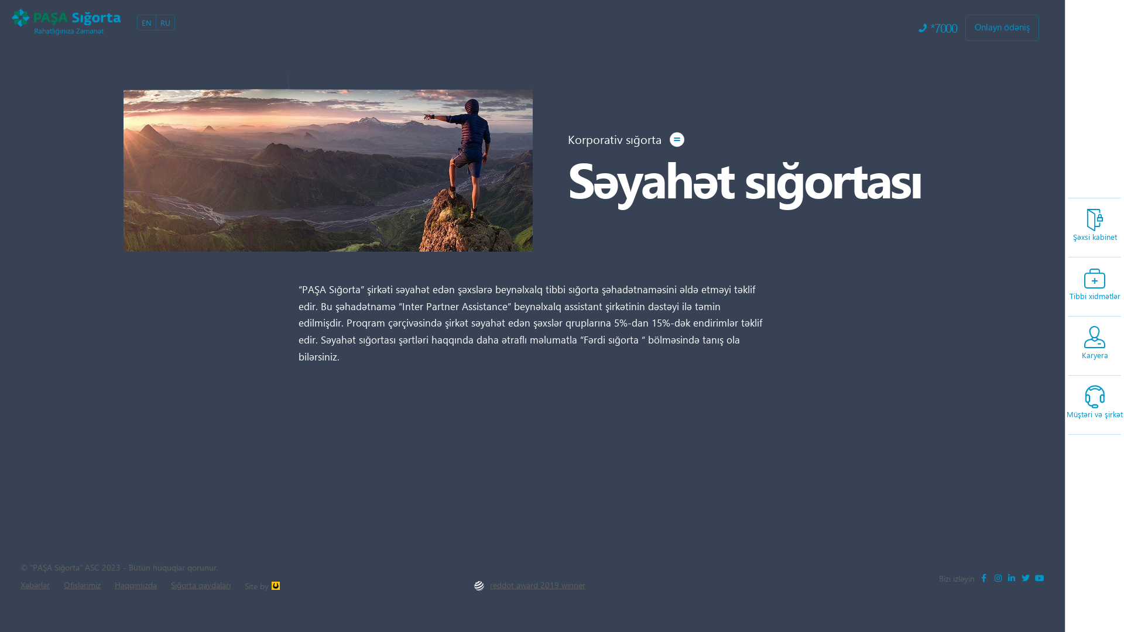  I want to click on EN, so click(146, 23).